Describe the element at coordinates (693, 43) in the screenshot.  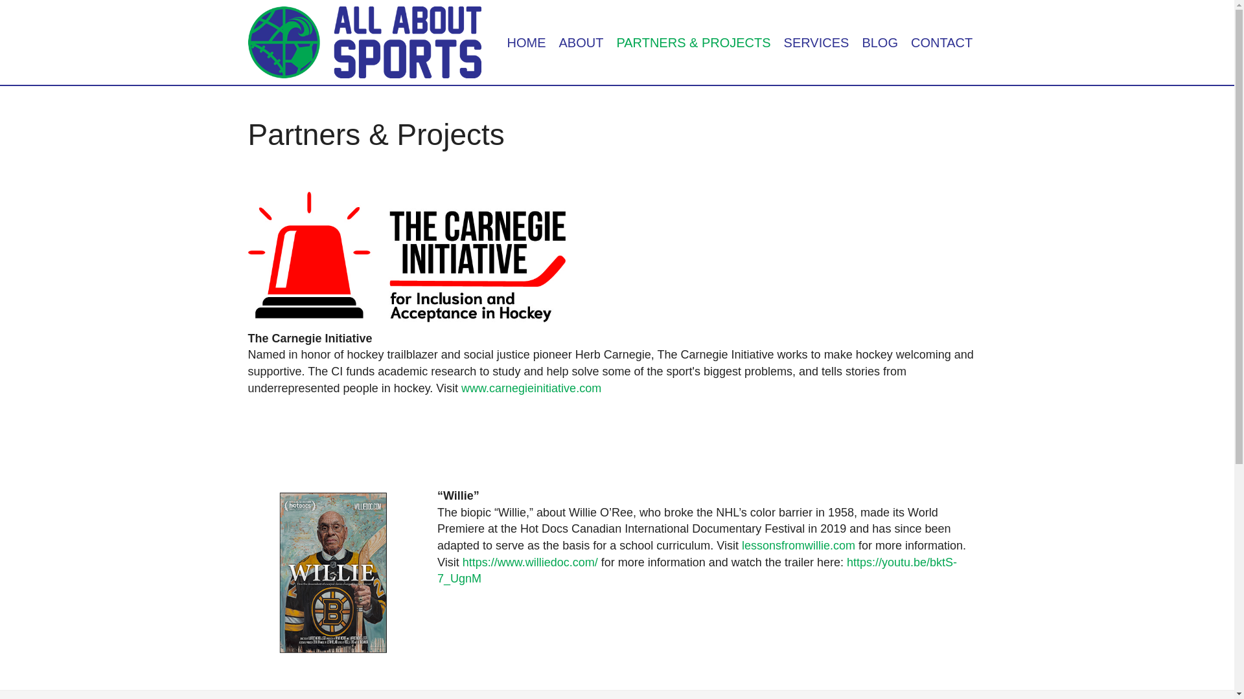
I see `PARTNERS & PROJECTS` at that location.